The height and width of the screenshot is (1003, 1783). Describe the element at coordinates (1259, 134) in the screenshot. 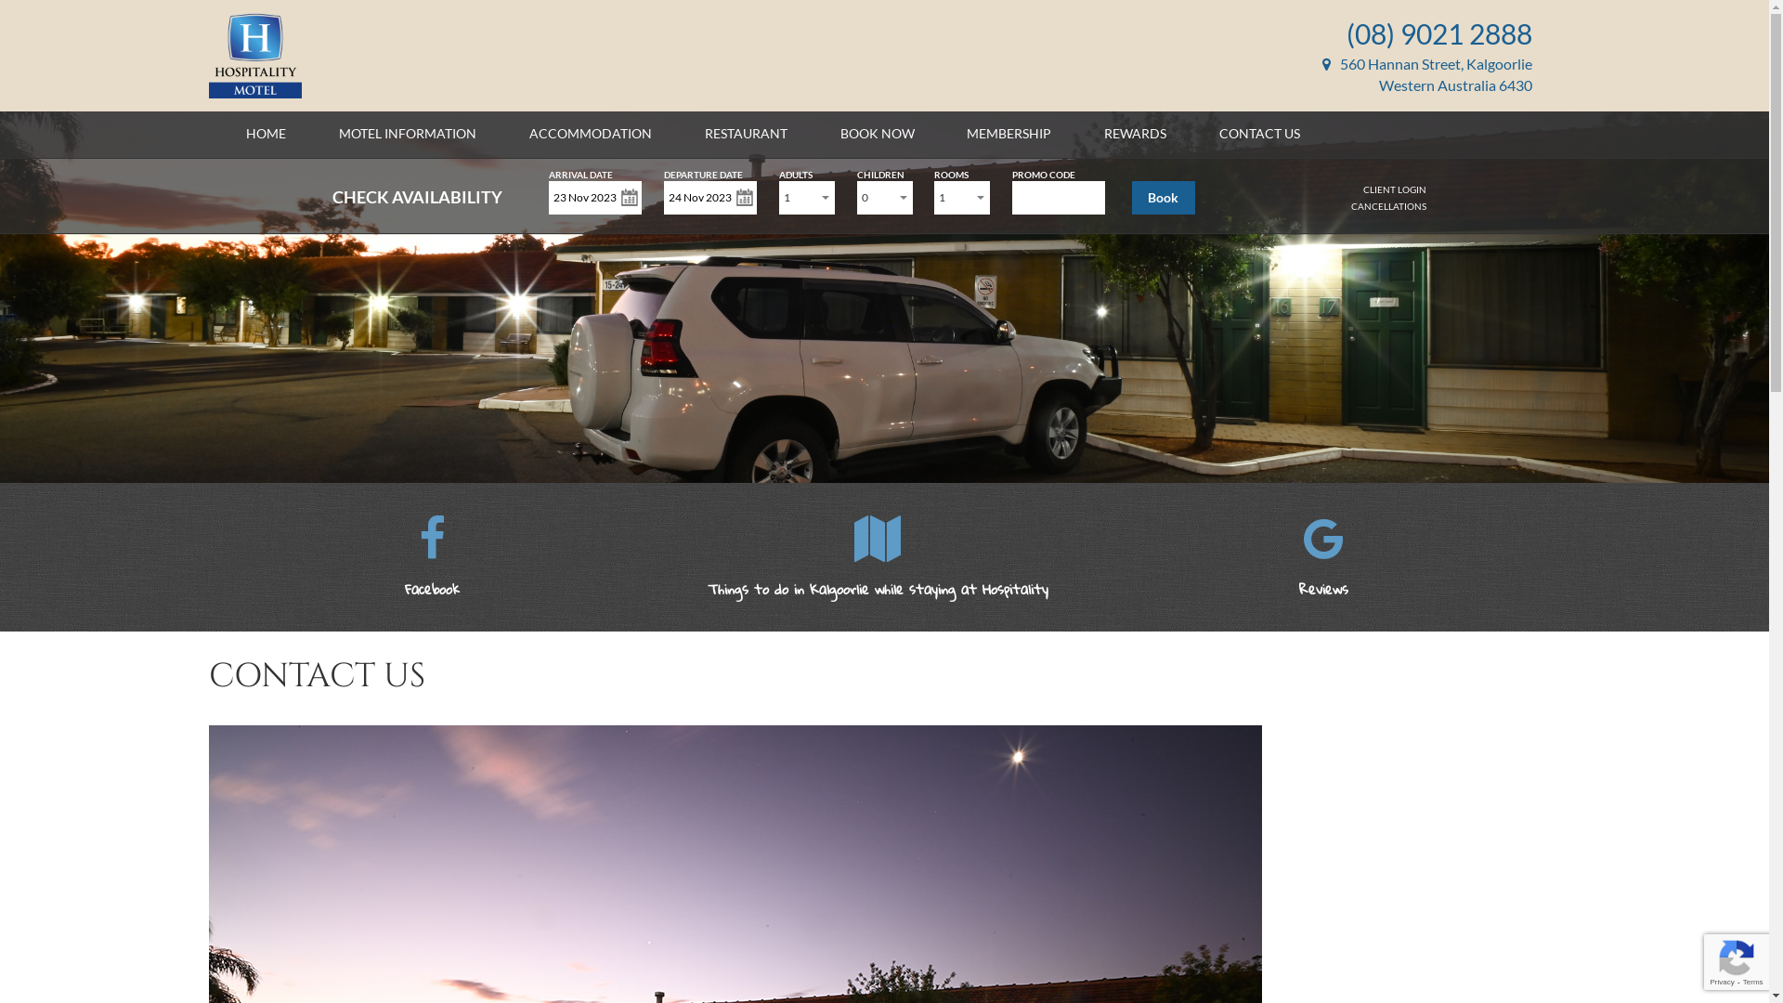

I see `CONTACT US` at that location.